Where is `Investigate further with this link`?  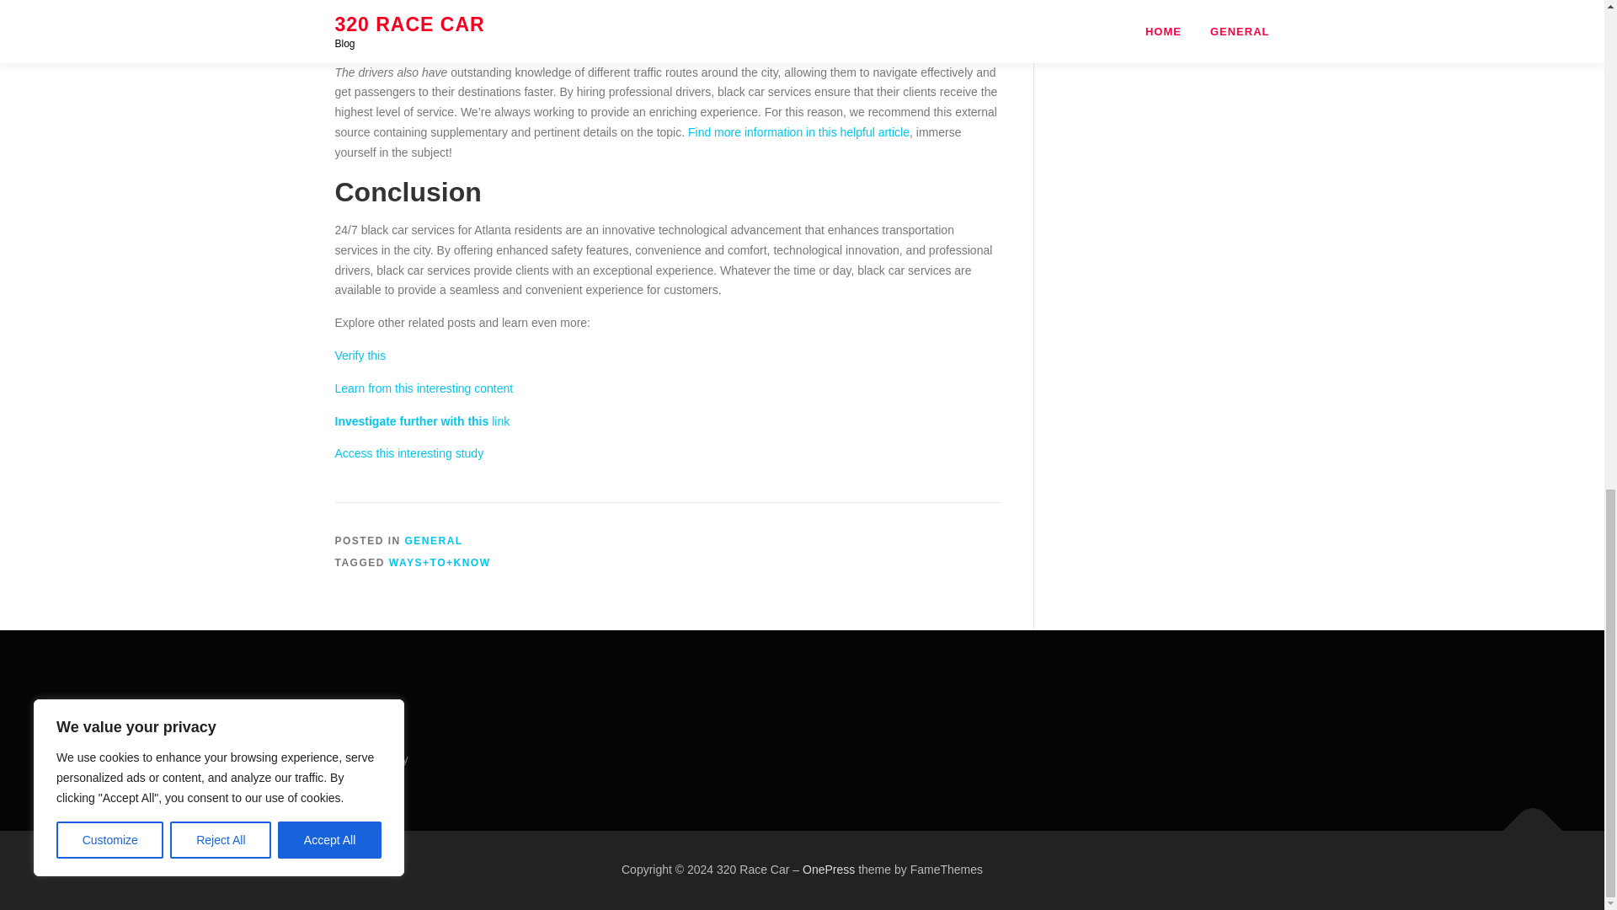 Investigate further with this link is located at coordinates (423, 421).